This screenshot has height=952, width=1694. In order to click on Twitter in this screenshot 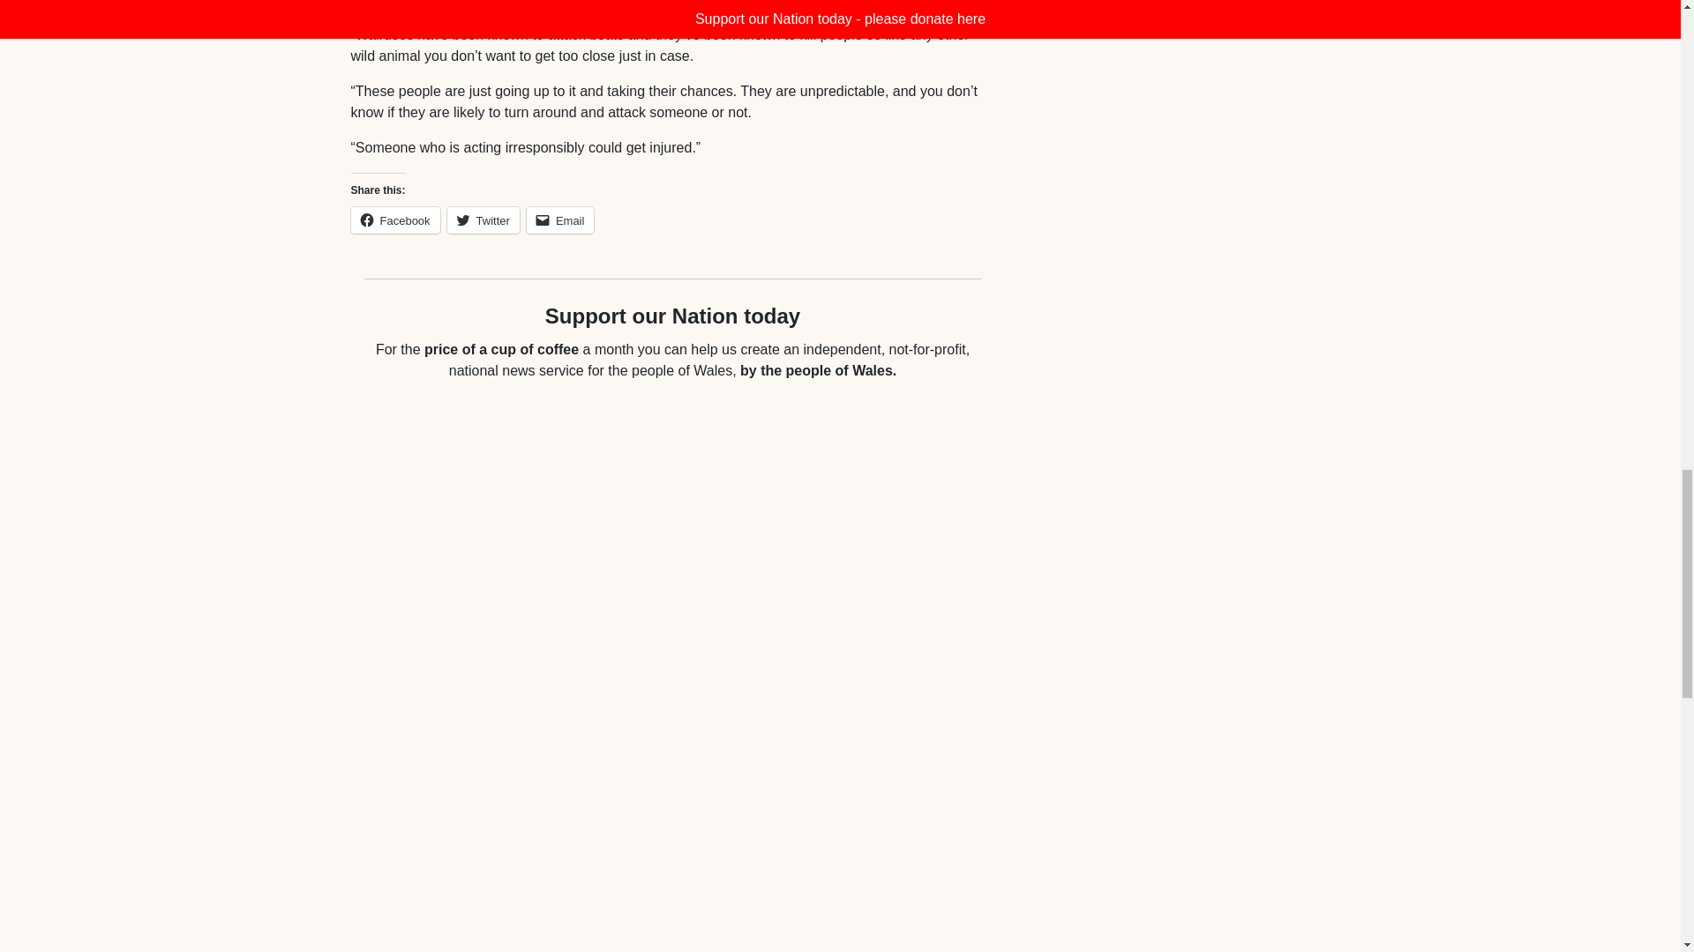, I will do `click(483, 220)`.